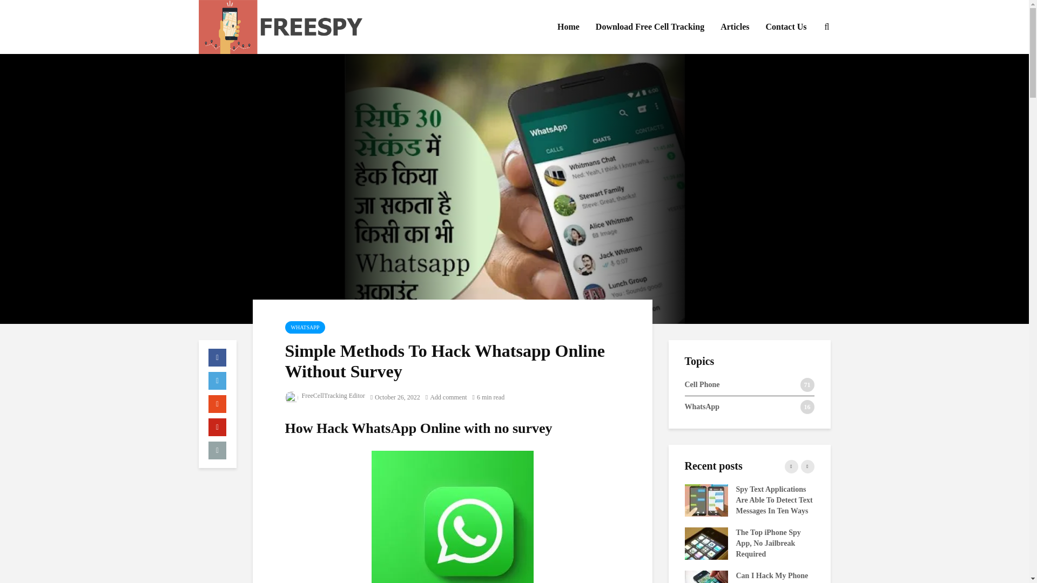  Describe the element at coordinates (576, 543) in the screenshot. I see `How to Choose the Best Snapchat Hacker App` at that location.